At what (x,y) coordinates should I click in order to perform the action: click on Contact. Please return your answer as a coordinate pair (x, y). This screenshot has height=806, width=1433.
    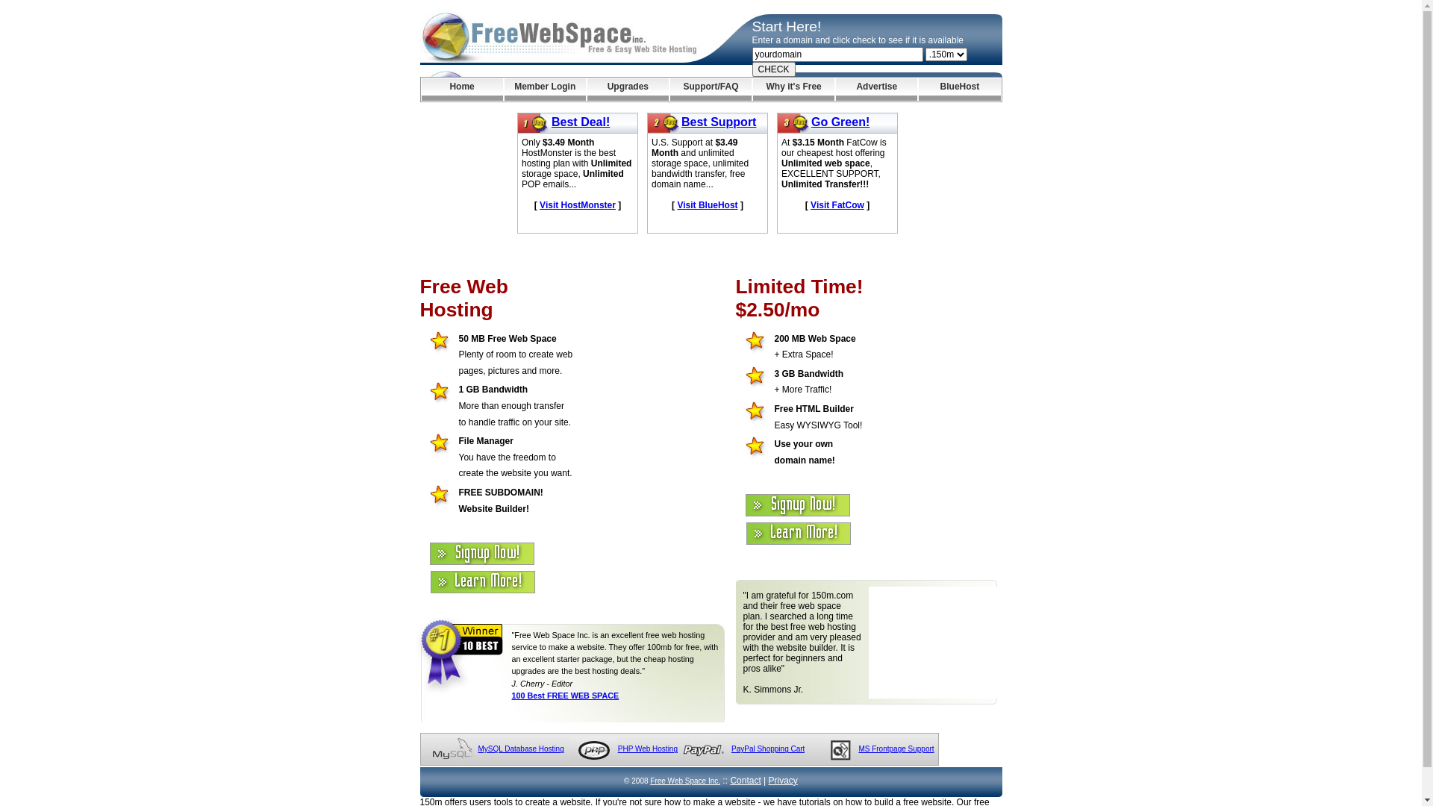
    Looking at the image, I should click on (745, 781).